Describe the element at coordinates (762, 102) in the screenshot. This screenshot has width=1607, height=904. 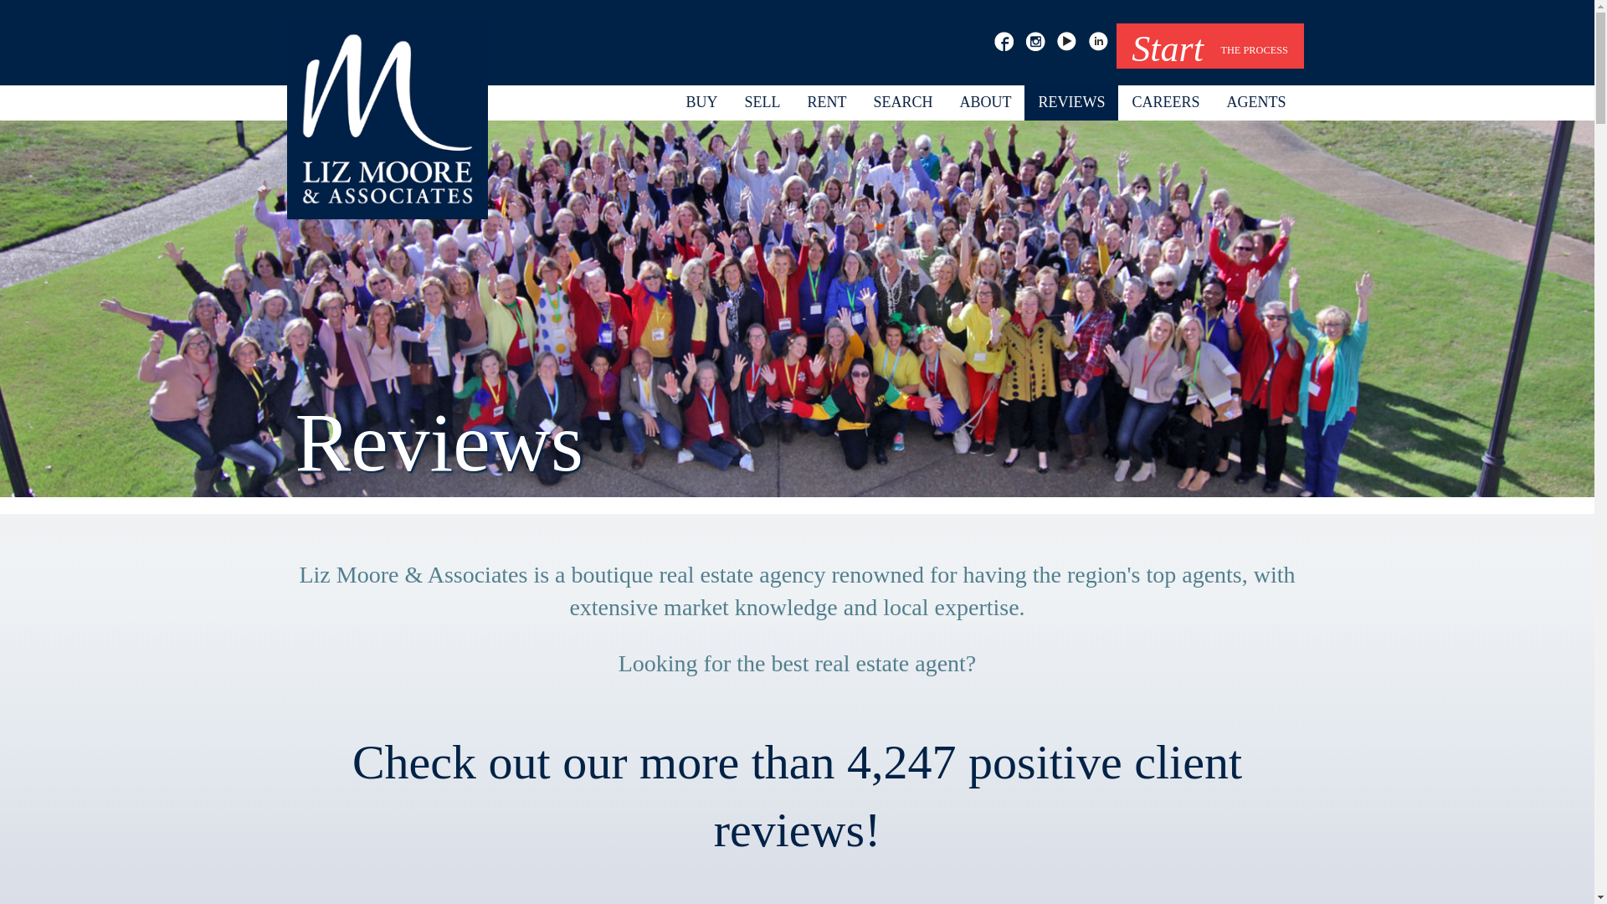
I see `SELL` at that location.